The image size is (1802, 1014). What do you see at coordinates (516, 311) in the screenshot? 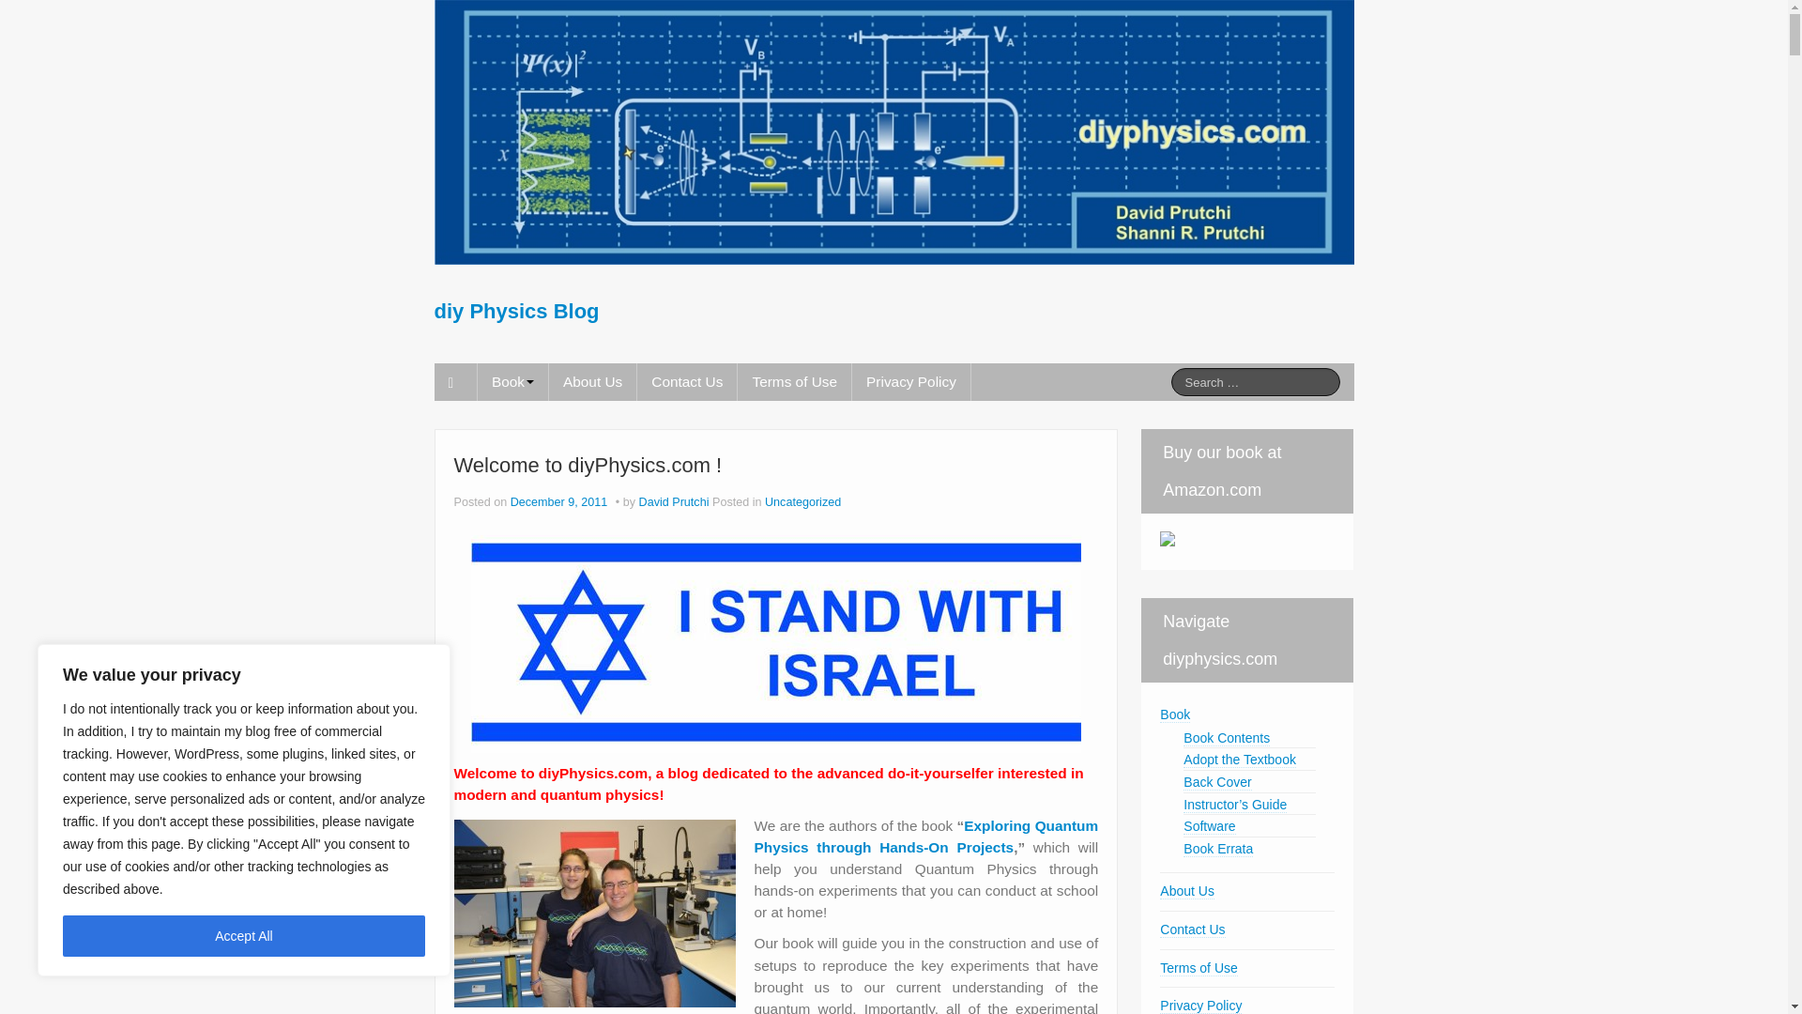
I see `diy Physics Blog` at bounding box center [516, 311].